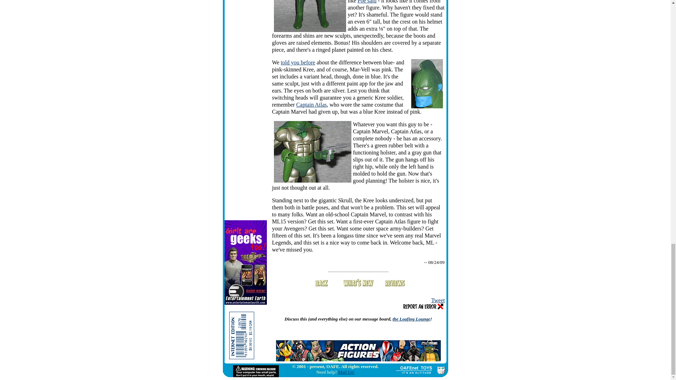 The image size is (676, 380). Describe the element at coordinates (411, 319) in the screenshot. I see `the Loafing Lounge` at that location.